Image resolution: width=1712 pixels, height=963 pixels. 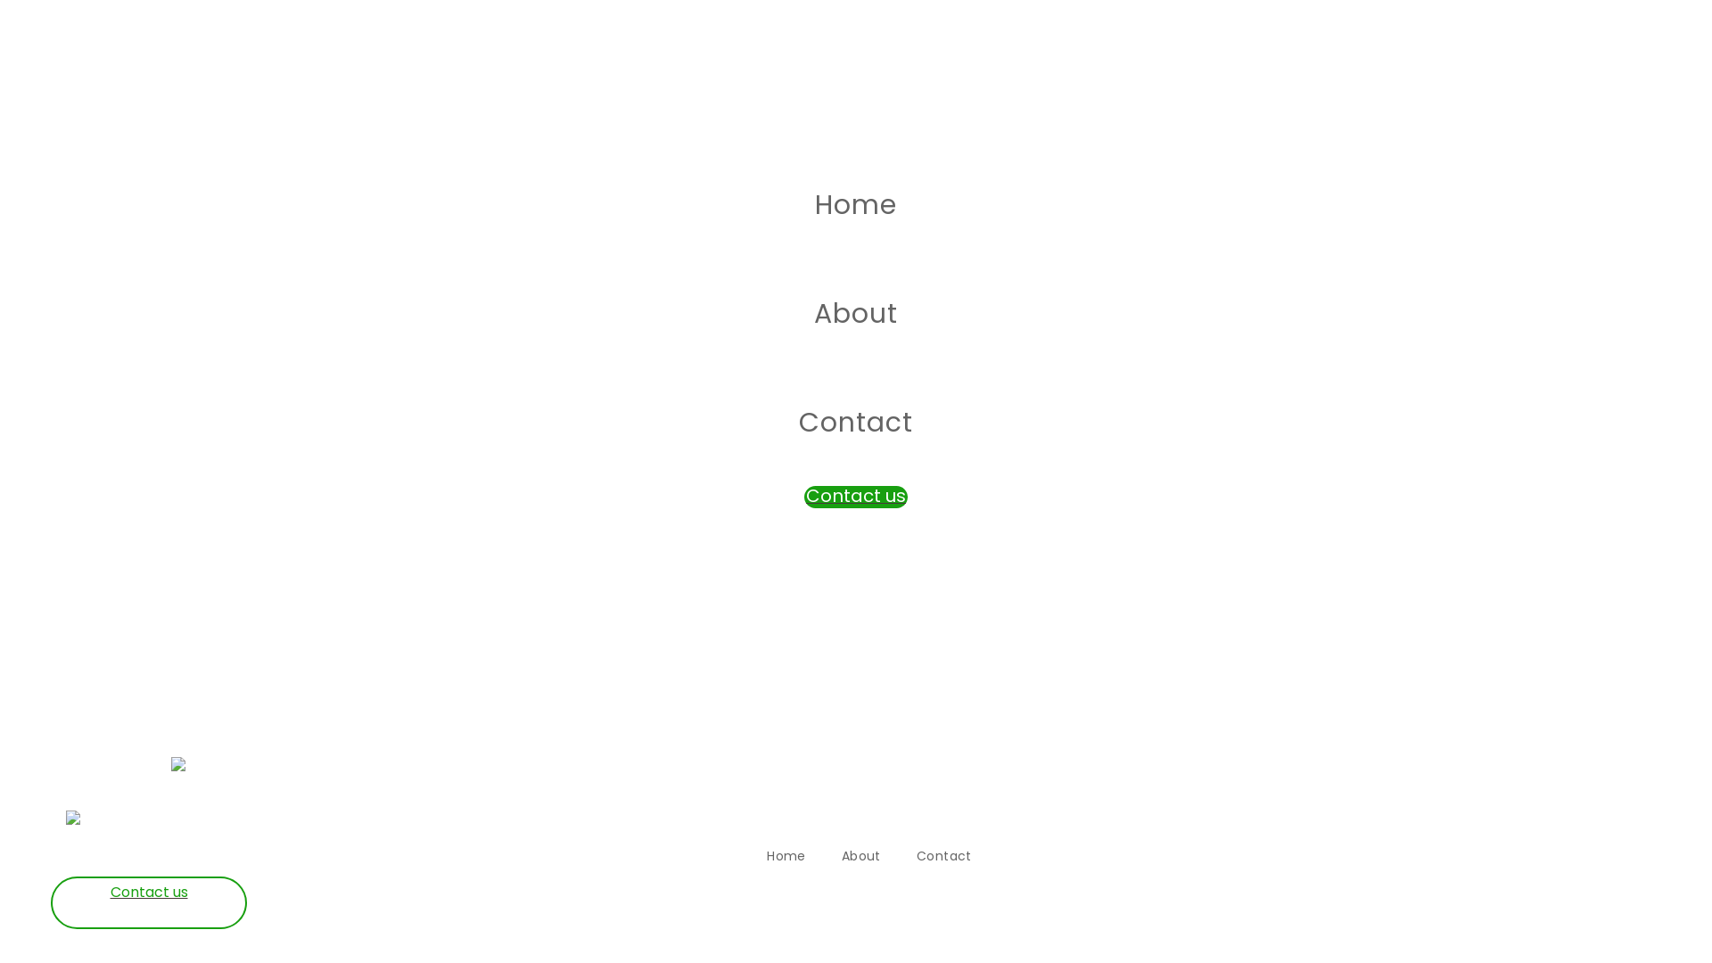 I want to click on Contact us, so click(x=856, y=498).